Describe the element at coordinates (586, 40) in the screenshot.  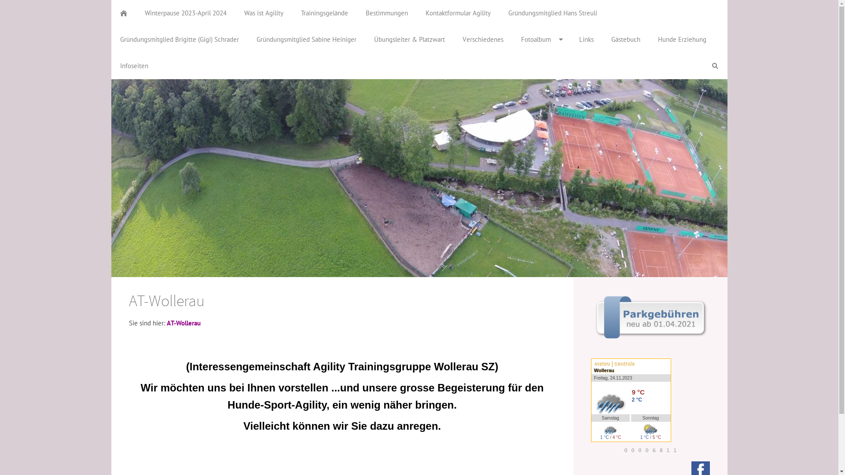
I see `Links` at that location.